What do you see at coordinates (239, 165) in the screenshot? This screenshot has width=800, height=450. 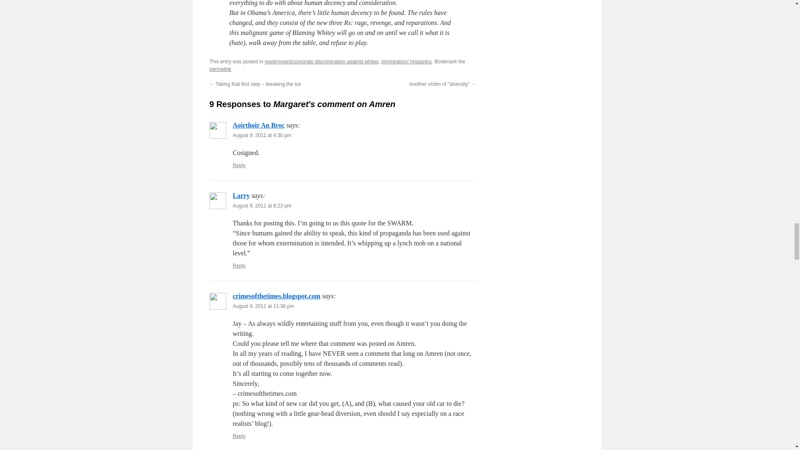 I see `Reply` at bounding box center [239, 165].